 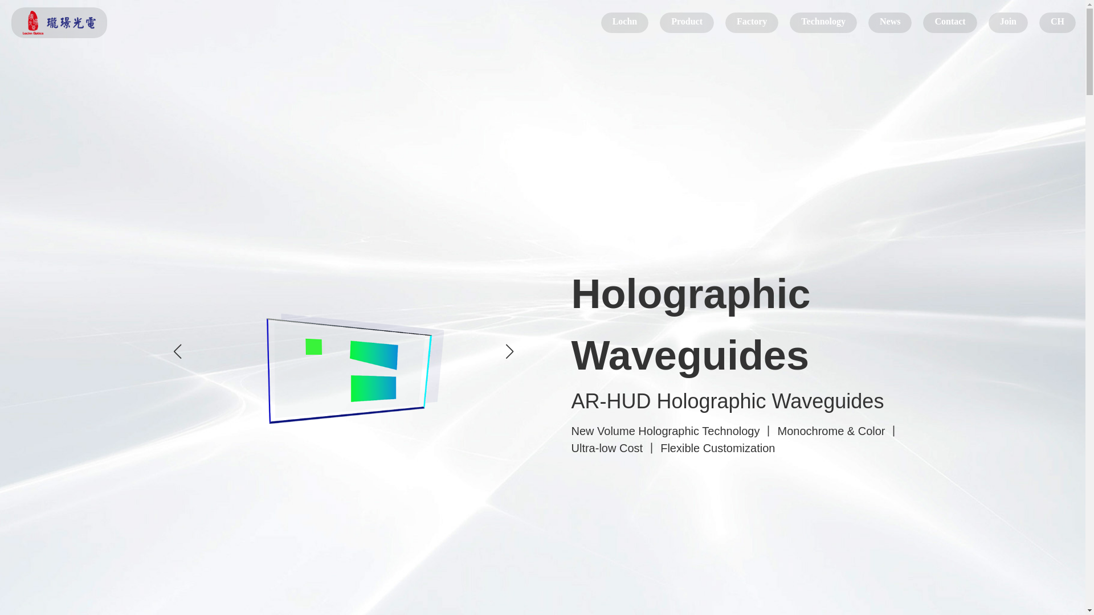 What do you see at coordinates (823, 23) in the screenshot?
I see `Technology` at bounding box center [823, 23].